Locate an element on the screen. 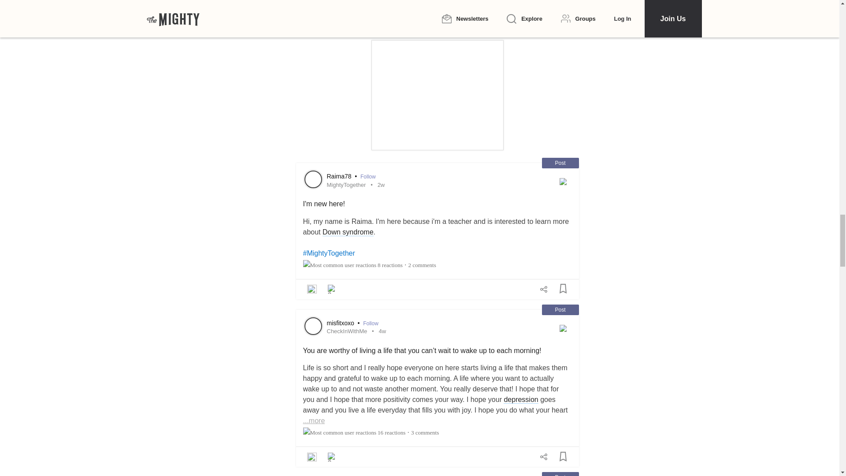 The width and height of the screenshot is (846, 476). August 19, 2024 is located at coordinates (381, 184).